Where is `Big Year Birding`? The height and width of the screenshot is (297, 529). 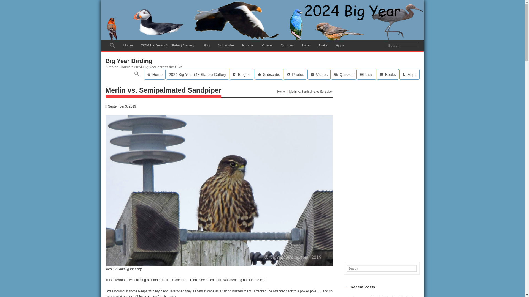
Big Year Birding is located at coordinates (144, 61).